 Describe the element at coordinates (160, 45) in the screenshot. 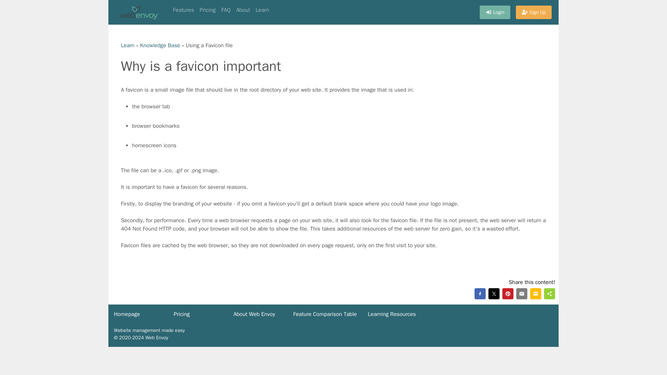

I see `Knowledge Base` at that location.